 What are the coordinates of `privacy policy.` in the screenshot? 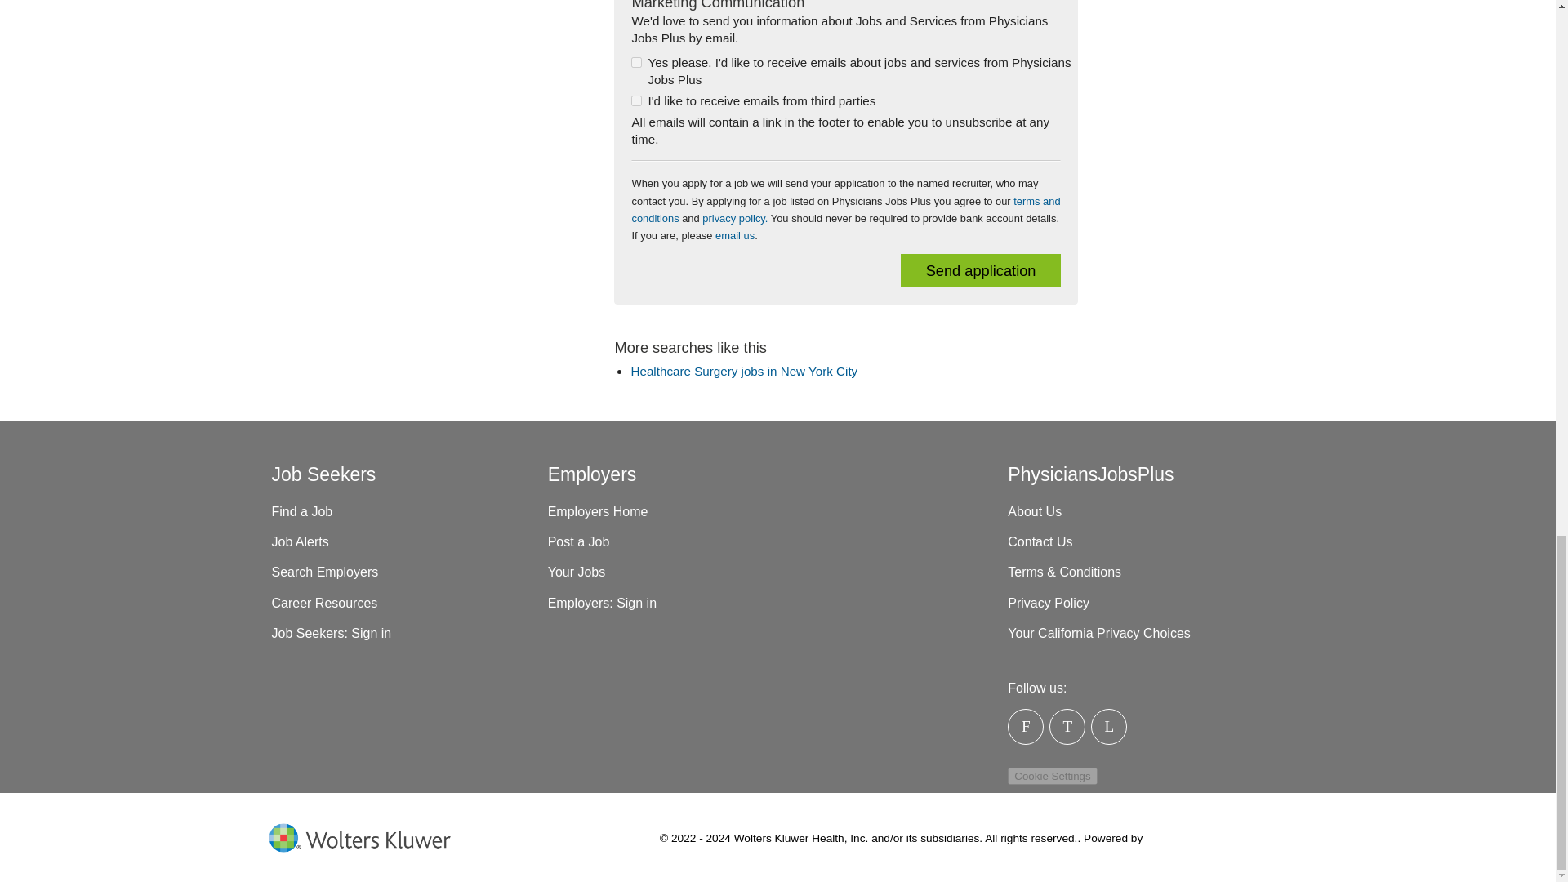 It's located at (735, 219).